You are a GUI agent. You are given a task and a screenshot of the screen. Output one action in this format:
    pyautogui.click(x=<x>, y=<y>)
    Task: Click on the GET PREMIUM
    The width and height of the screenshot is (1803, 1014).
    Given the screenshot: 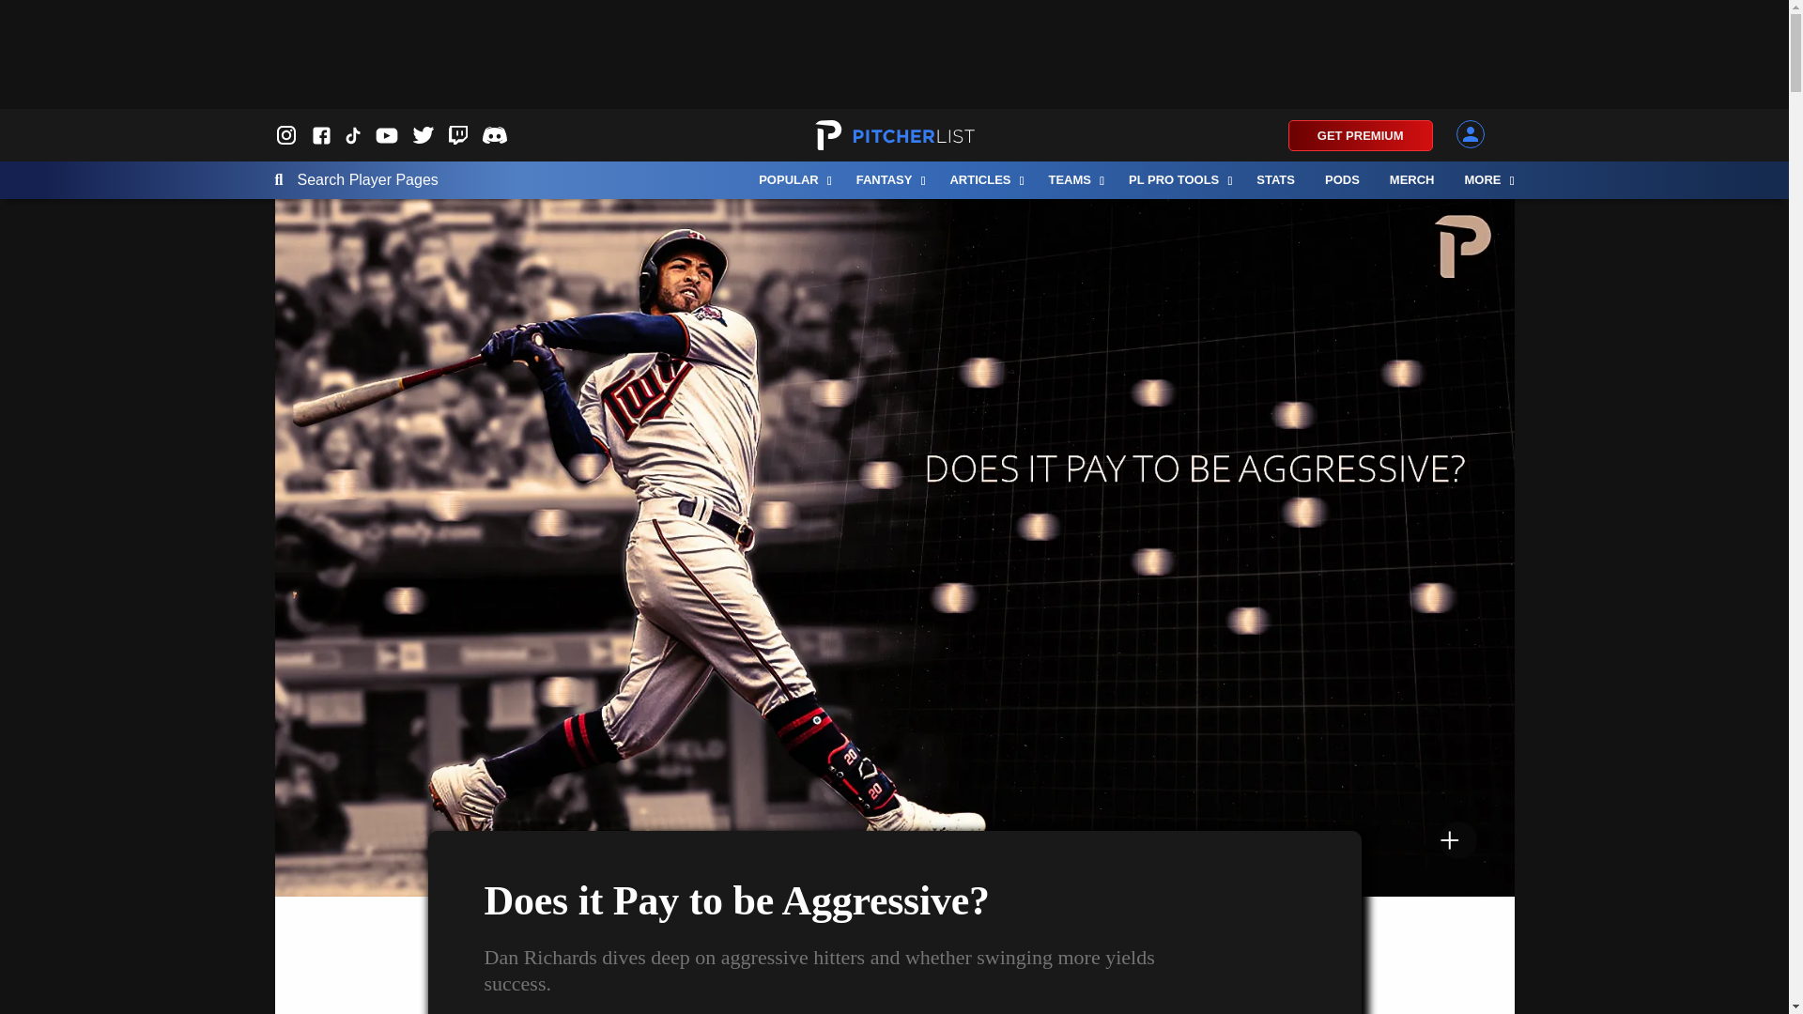 What is the action you would take?
    pyautogui.click(x=1361, y=135)
    